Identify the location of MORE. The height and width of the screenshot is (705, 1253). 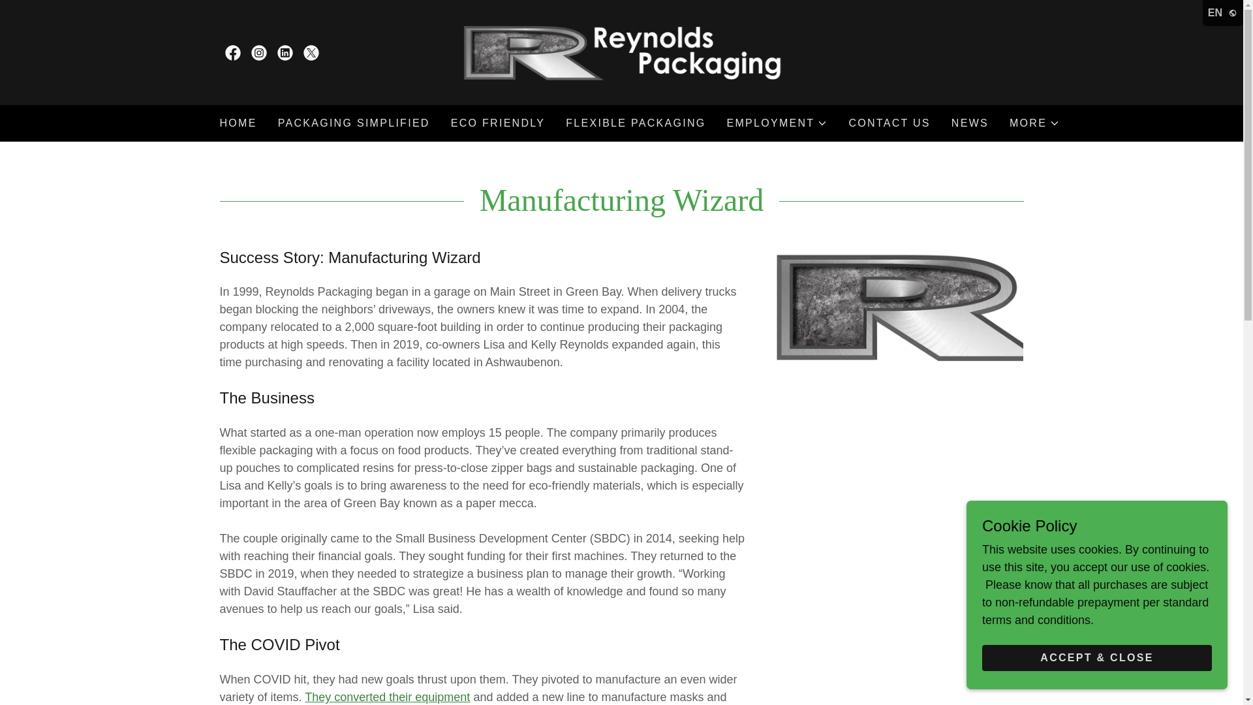
(1035, 123).